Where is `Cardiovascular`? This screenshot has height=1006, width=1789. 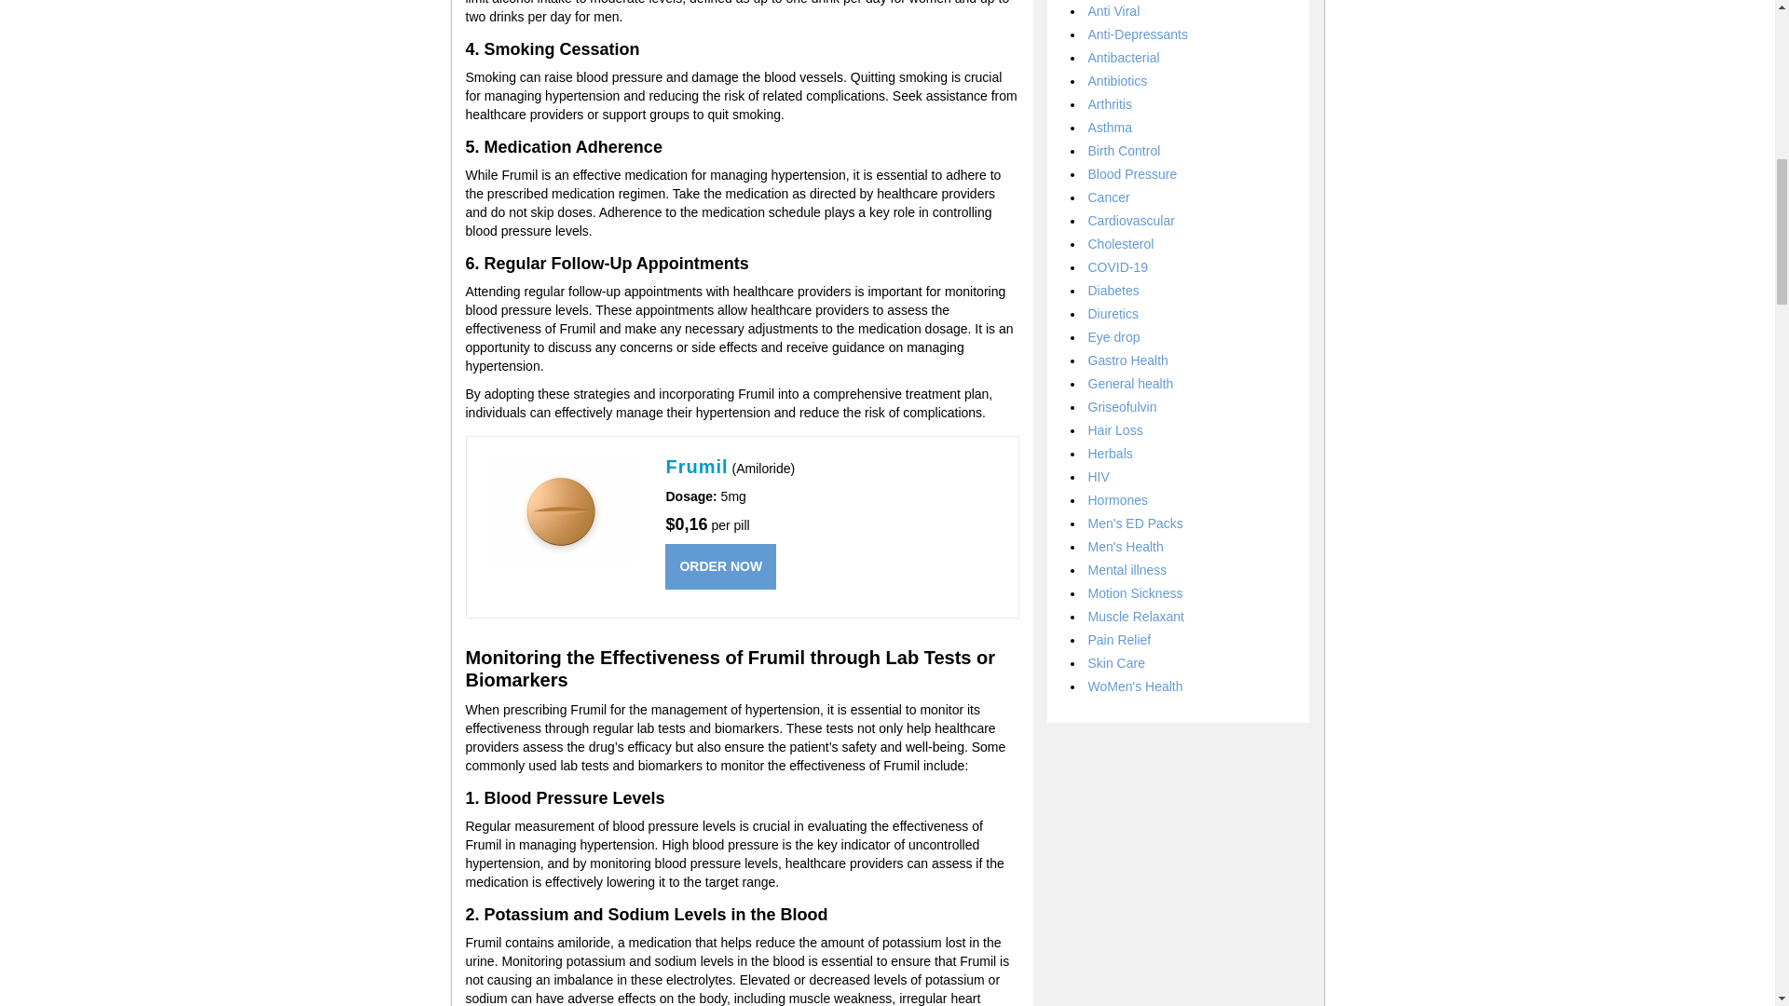 Cardiovascular is located at coordinates (1131, 220).